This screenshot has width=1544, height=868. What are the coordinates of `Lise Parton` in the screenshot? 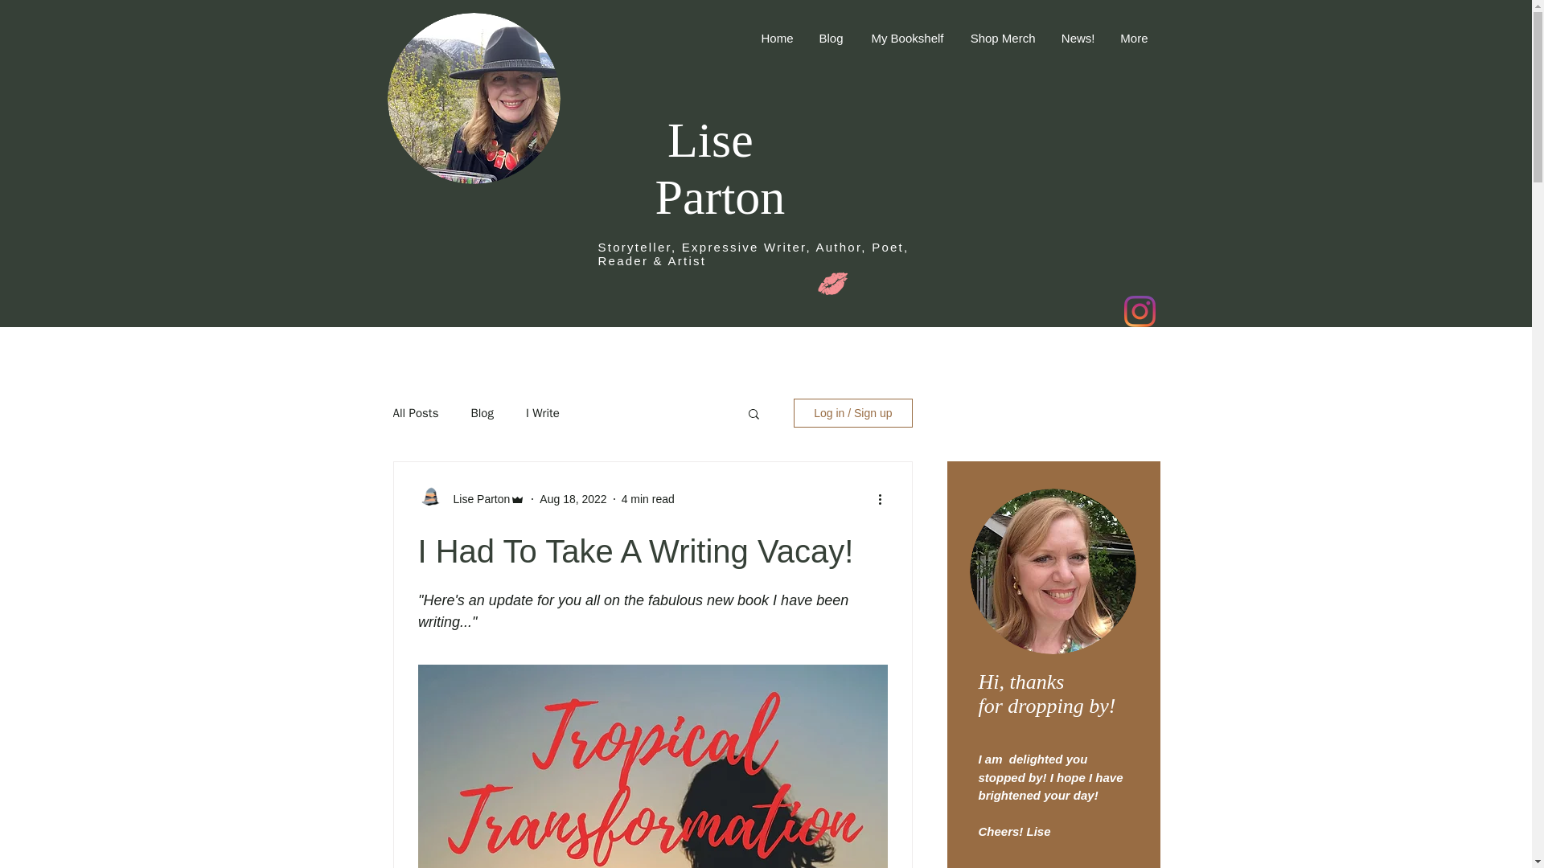 It's located at (478, 498).